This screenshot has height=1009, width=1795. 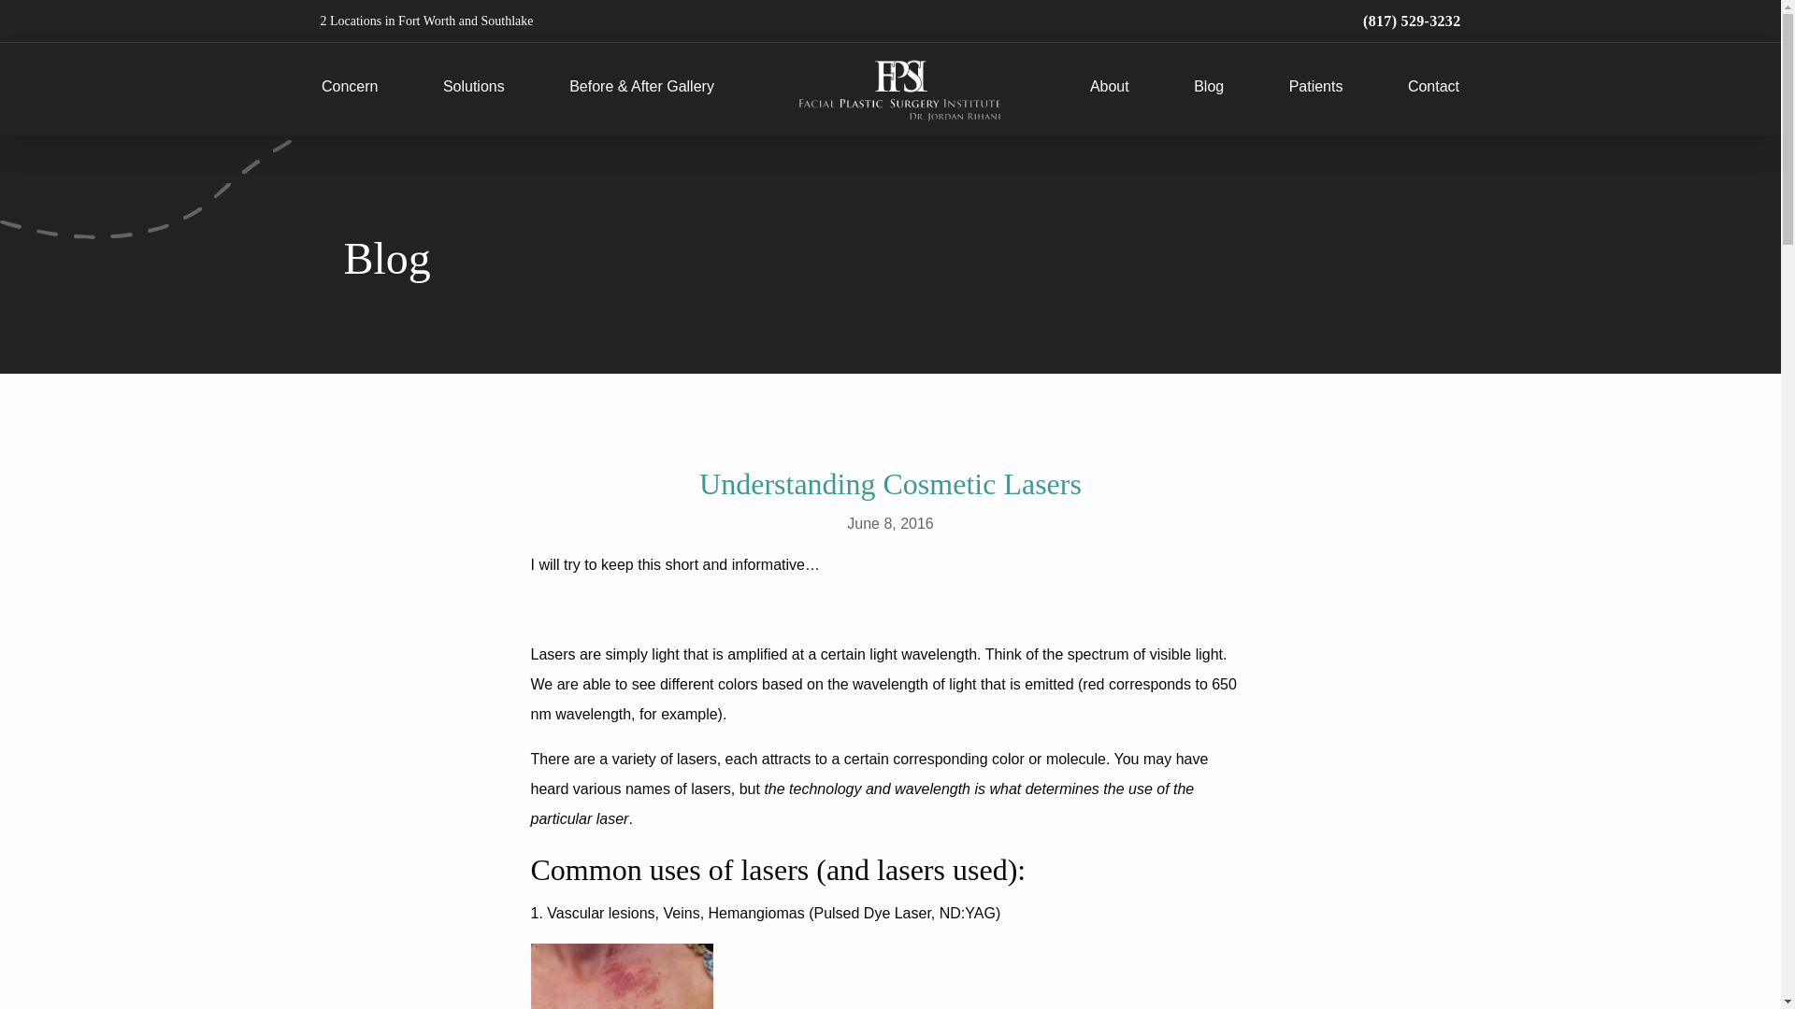 I want to click on Blog, so click(x=1208, y=89).